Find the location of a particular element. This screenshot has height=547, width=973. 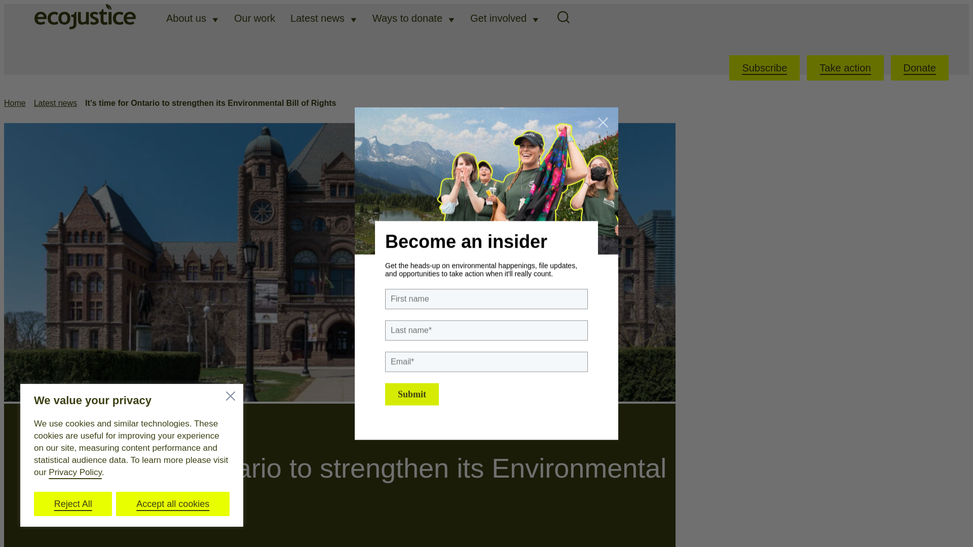

Our work is located at coordinates (254, 18).